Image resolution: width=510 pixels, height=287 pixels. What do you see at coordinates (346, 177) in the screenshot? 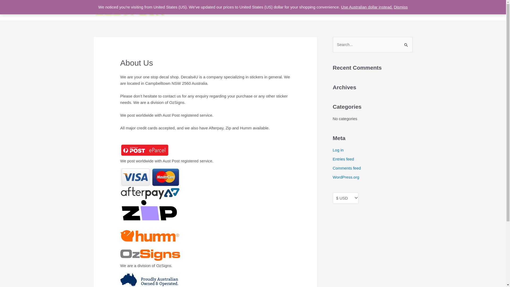
I see `WordPress.org` at bounding box center [346, 177].